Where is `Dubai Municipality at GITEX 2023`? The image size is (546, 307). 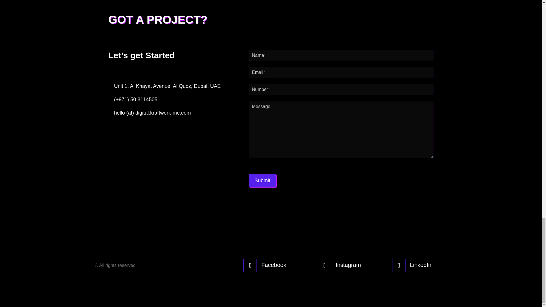
Dubai Municipality at GITEX 2023 is located at coordinates (414, 5).